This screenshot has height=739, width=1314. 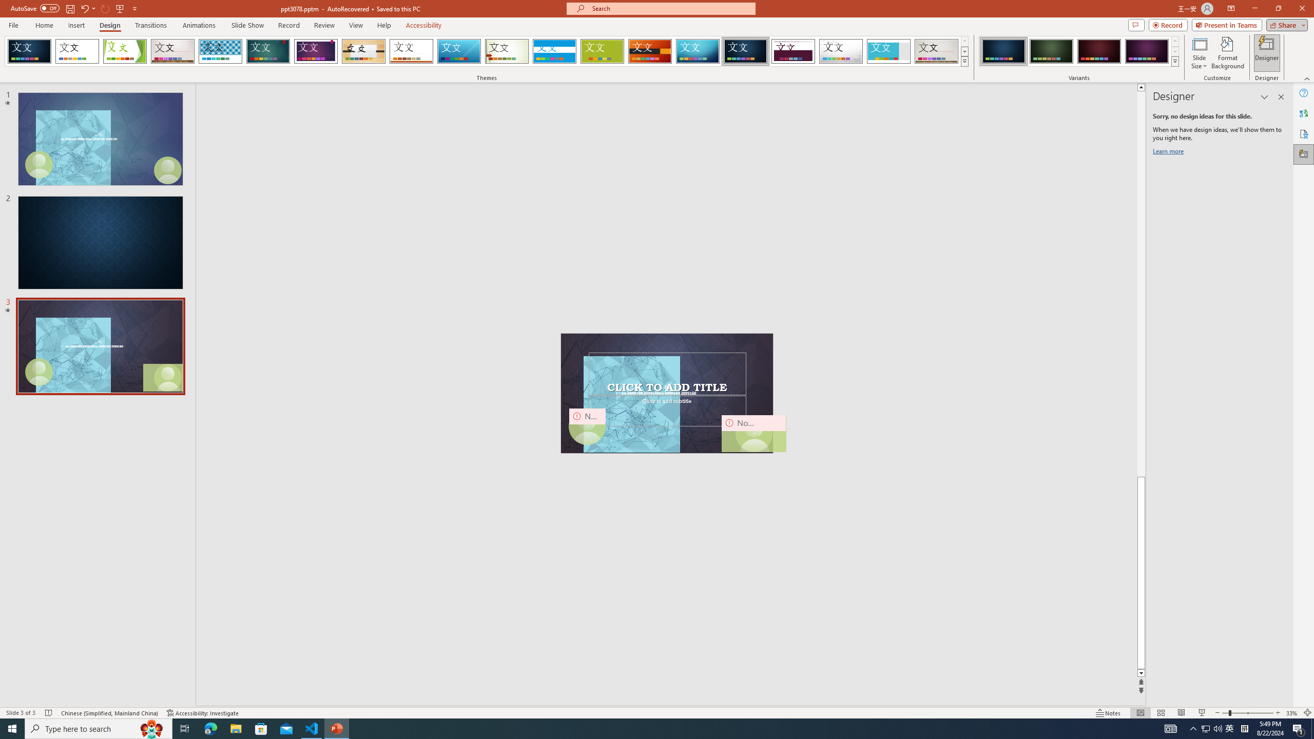 I want to click on Damask, so click(x=745, y=51).